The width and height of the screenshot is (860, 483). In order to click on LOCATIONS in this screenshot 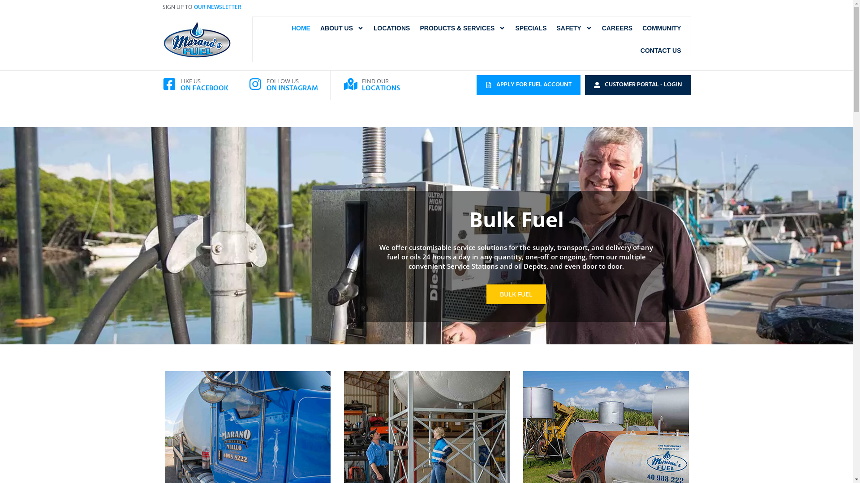, I will do `click(391, 28)`.